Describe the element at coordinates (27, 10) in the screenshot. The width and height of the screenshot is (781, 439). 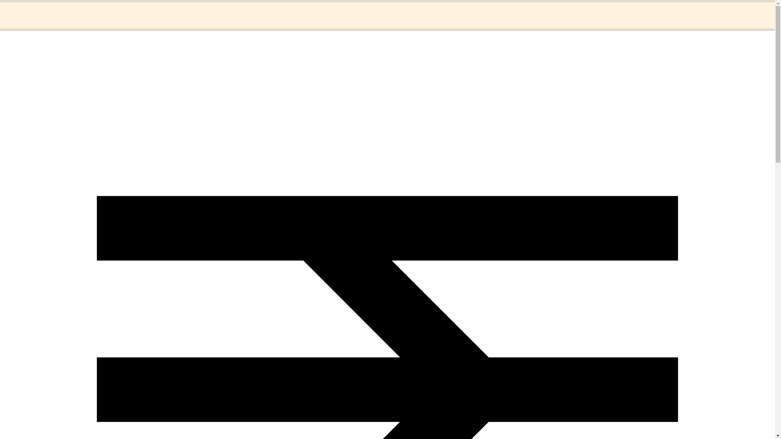
I see `Home` at that location.